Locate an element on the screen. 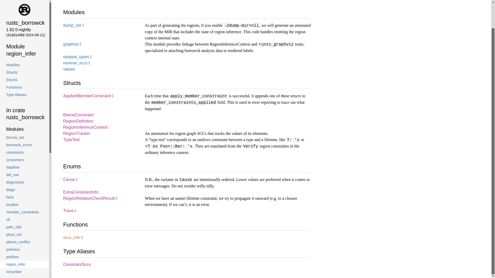 This screenshot has width=495, height=278. Functions is located at coordinates (24, 60).